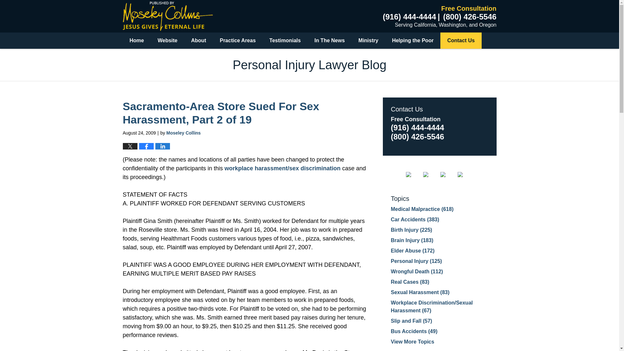 This screenshot has height=351, width=624. I want to click on About, so click(198, 41).